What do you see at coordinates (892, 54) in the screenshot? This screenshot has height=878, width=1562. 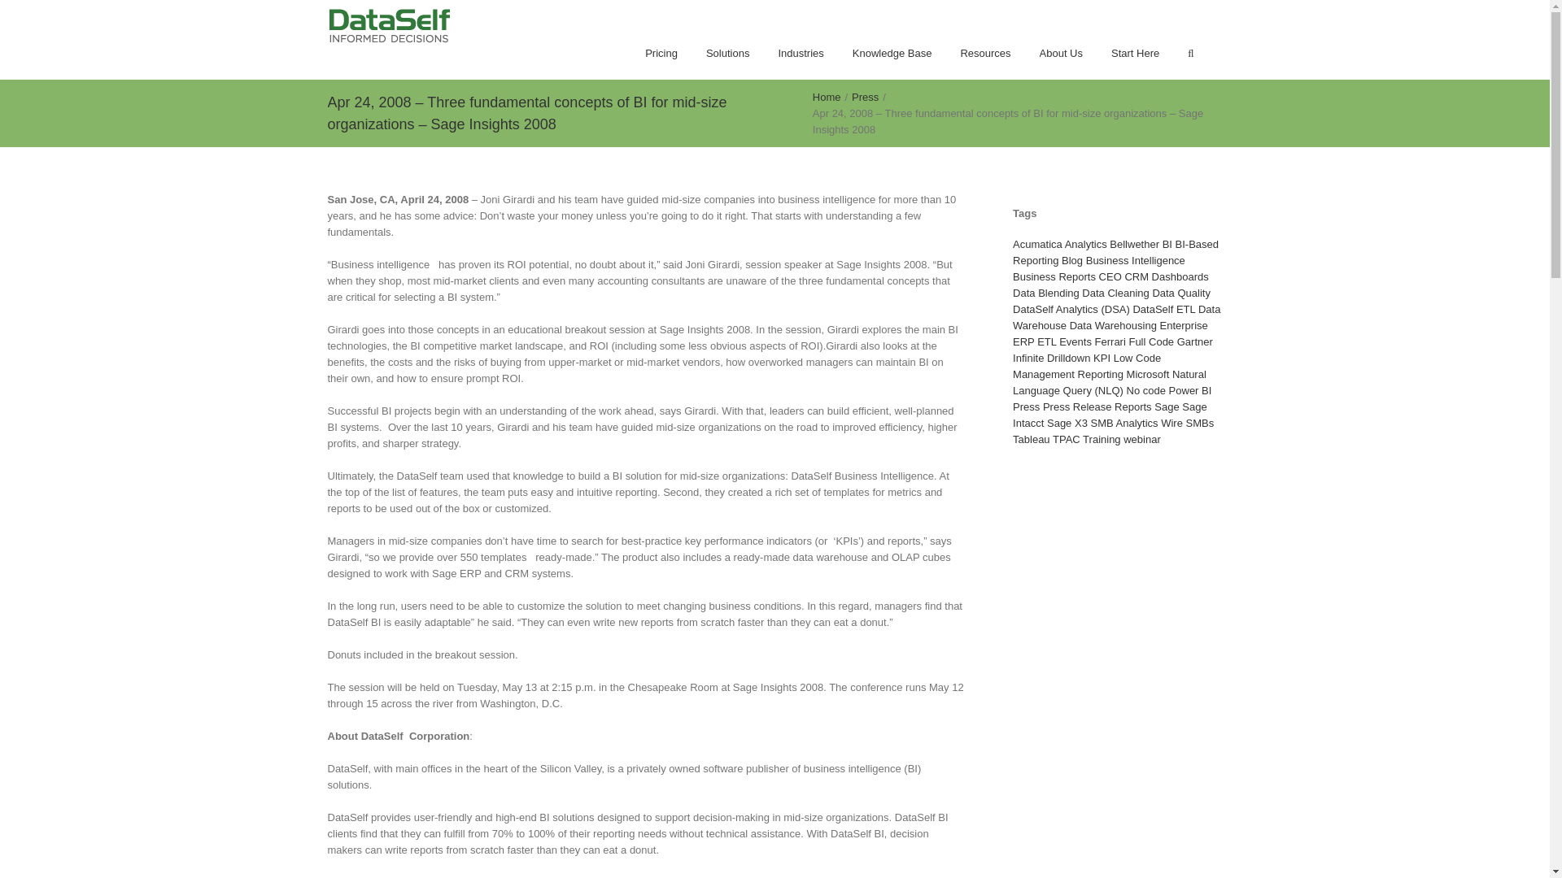 I see `Knowledge Base` at bounding box center [892, 54].